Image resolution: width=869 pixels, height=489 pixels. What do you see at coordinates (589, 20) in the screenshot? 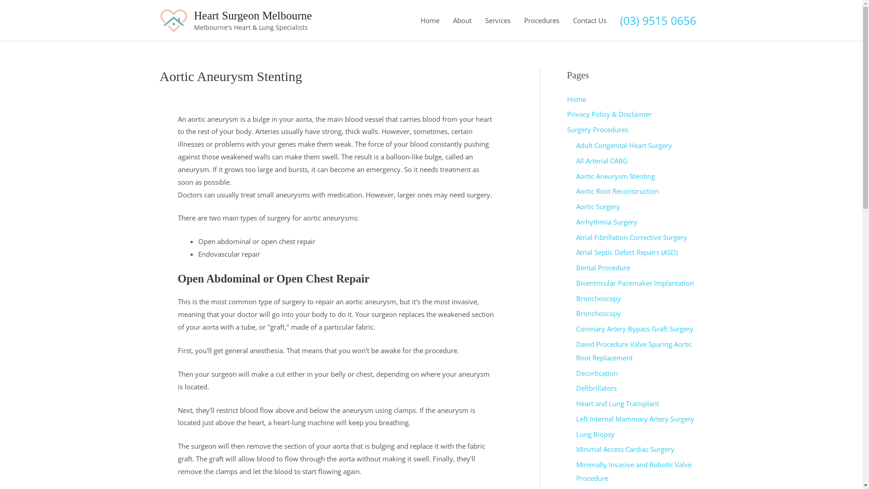
I see `Contact Us` at bounding box center [589, 20].